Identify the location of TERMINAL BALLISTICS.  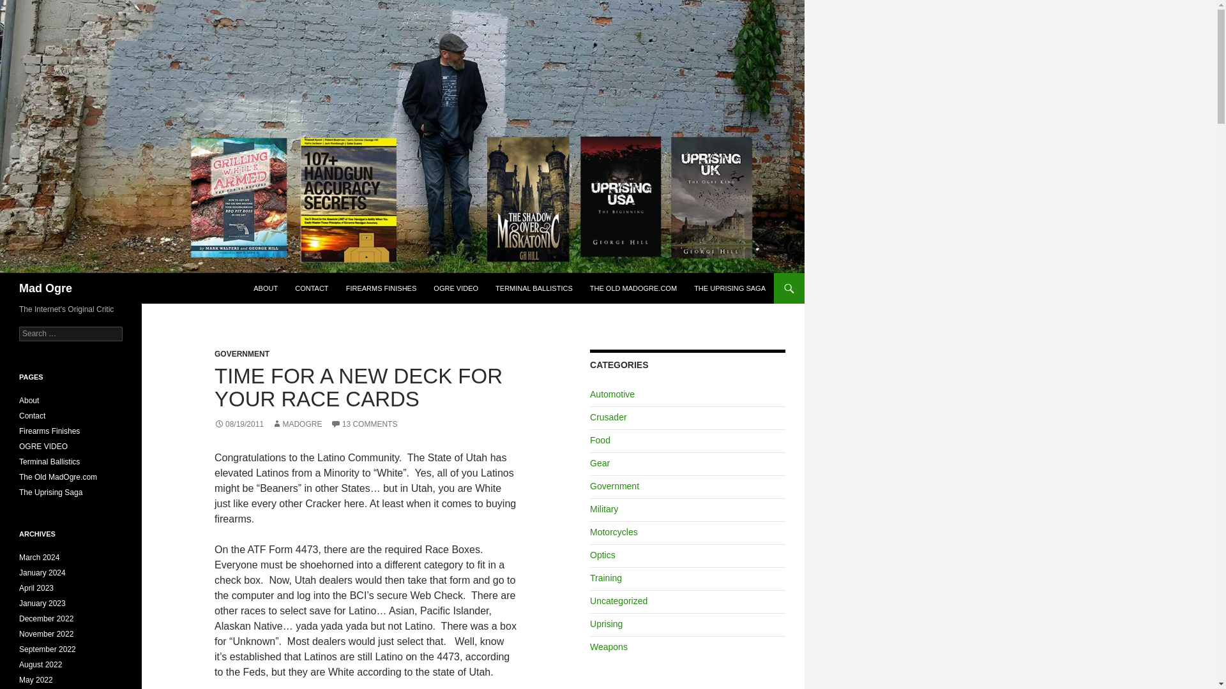
(534, 288).